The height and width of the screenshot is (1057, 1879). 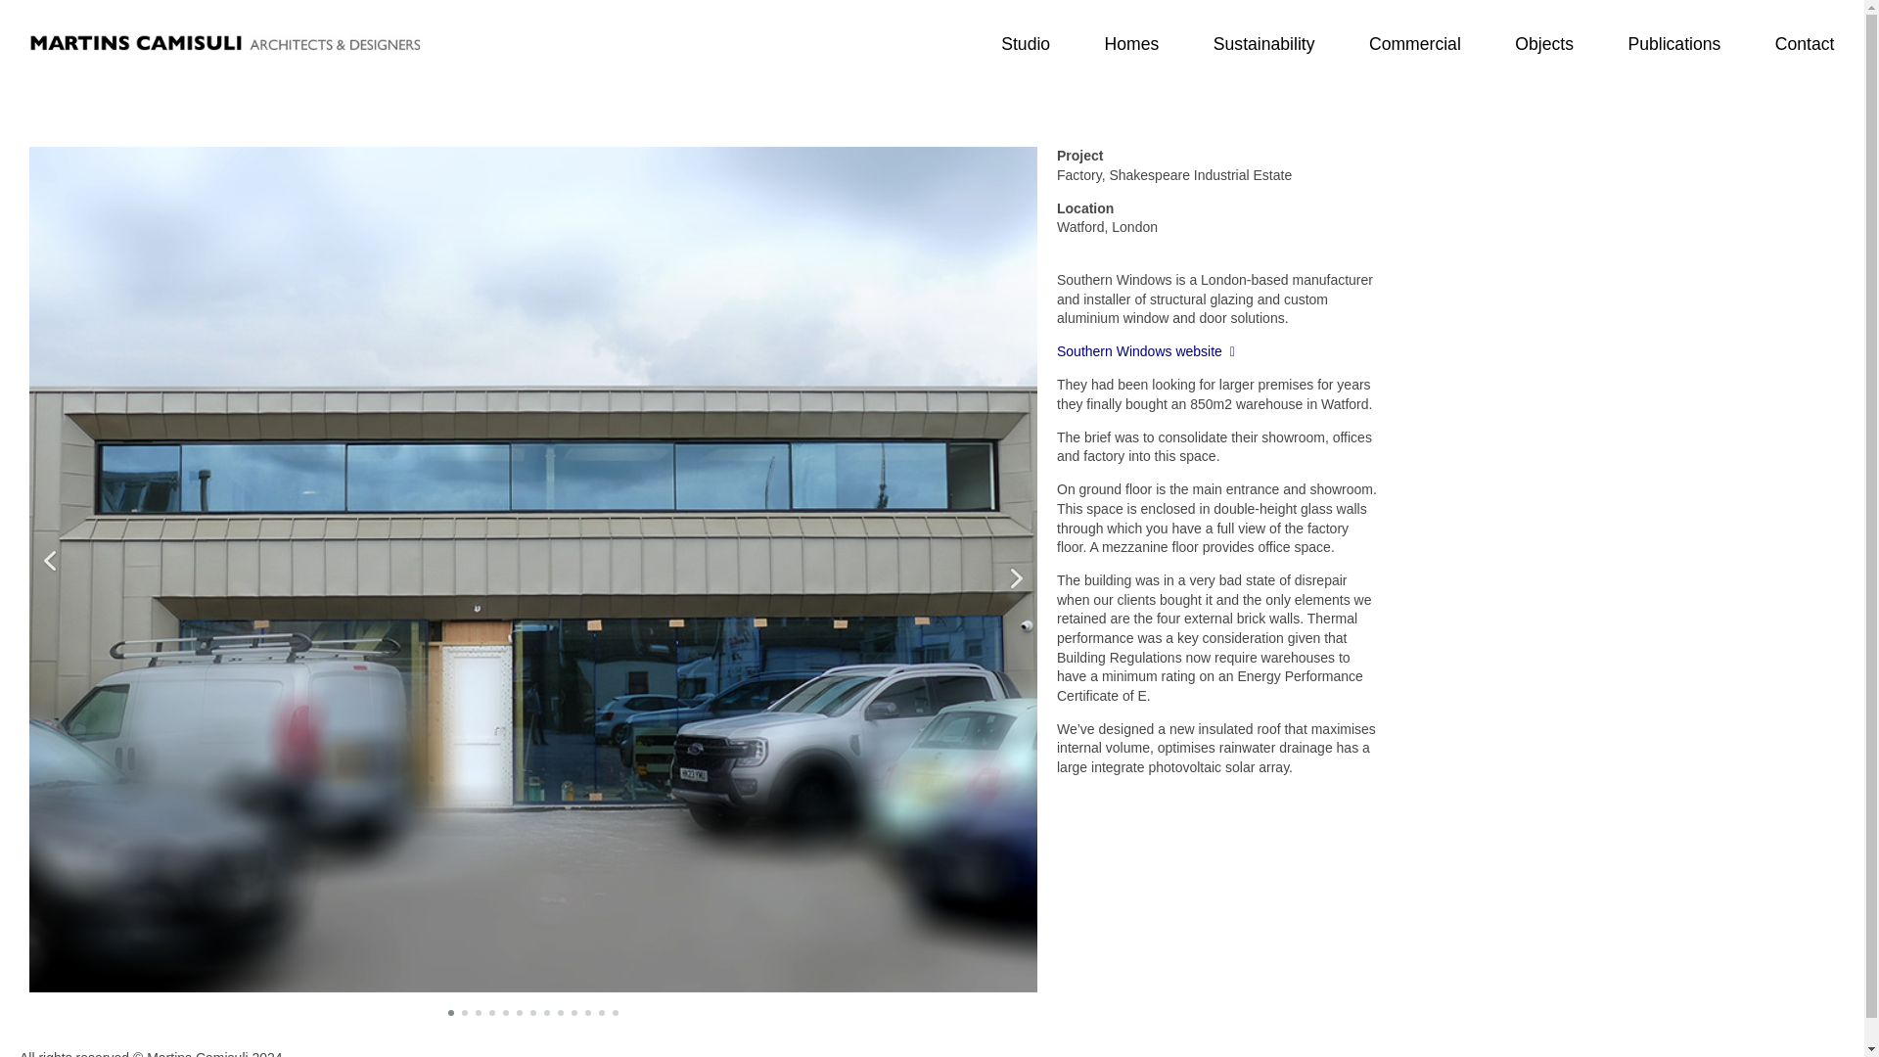 I want to click on Objects, so click(x=1544, y=43).